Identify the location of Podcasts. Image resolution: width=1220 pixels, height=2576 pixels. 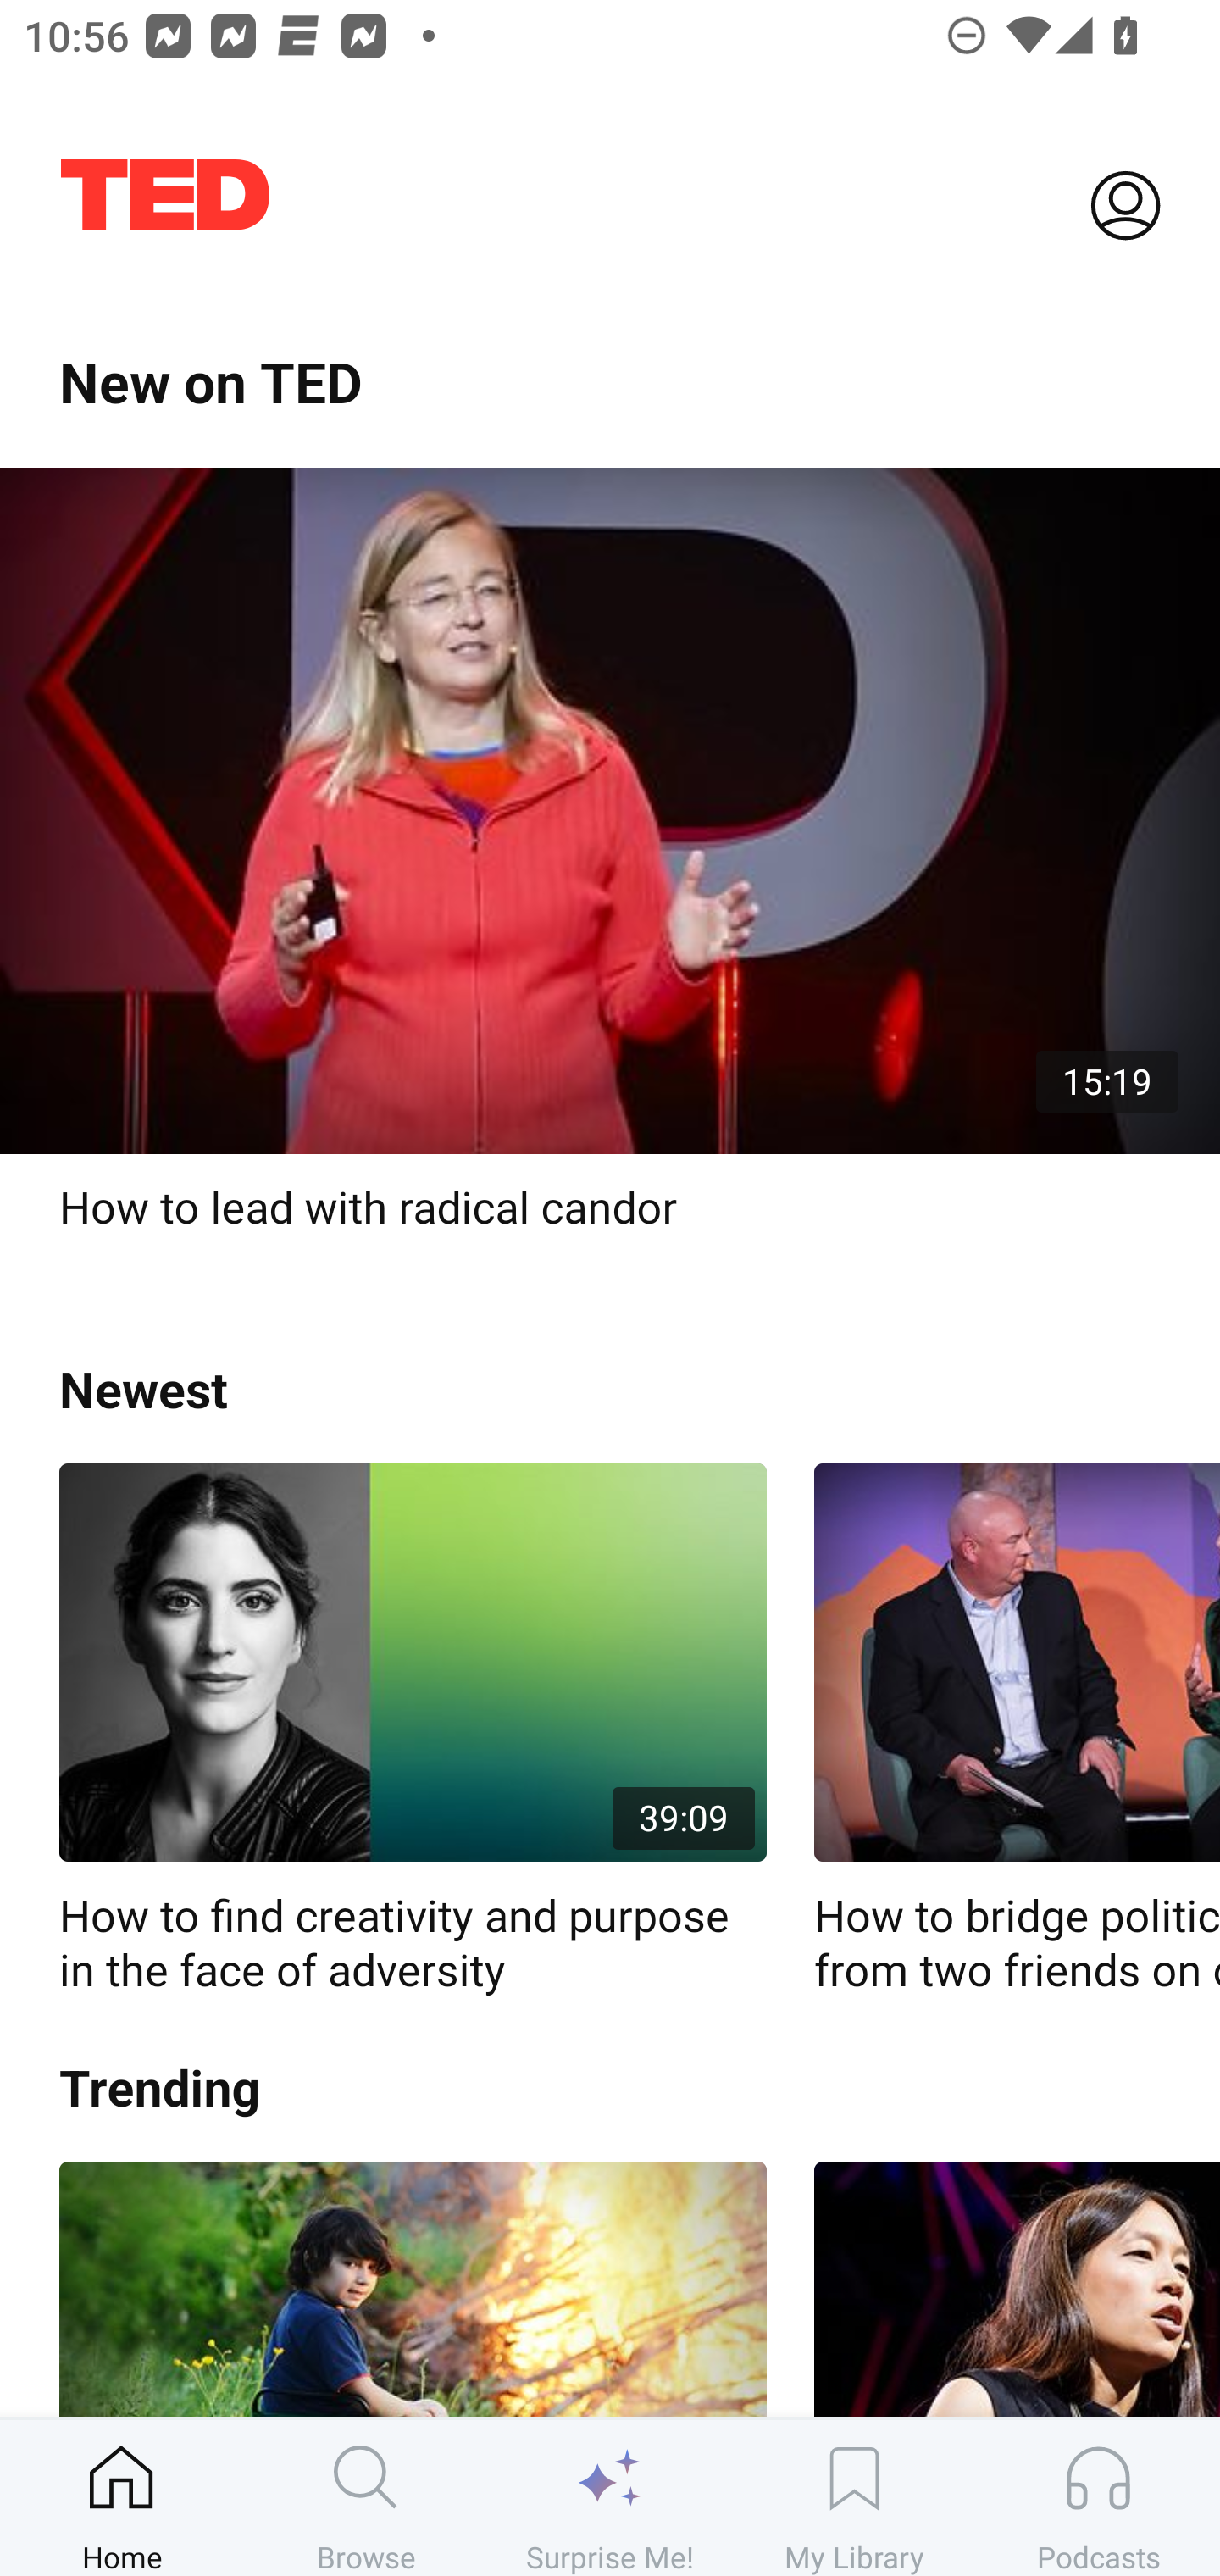
(1098, 2497).